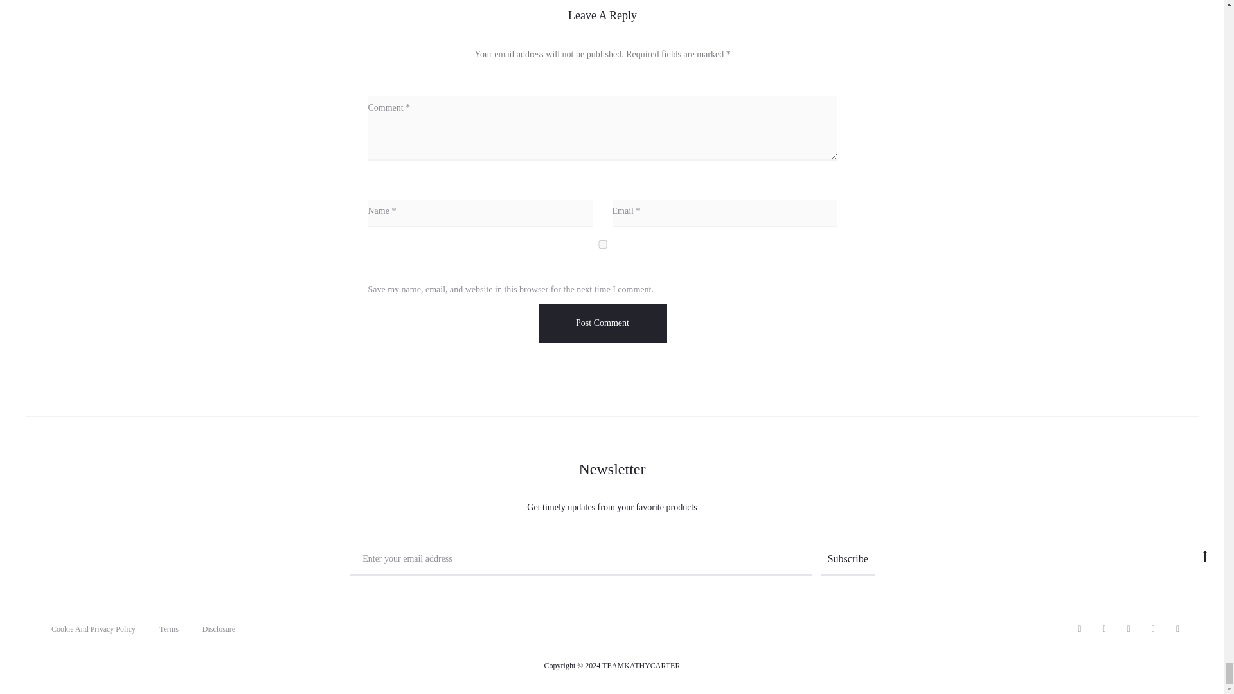  Describe the element at coordinates (848, 559) in the screenshot. I see `Subscribe` at that location.